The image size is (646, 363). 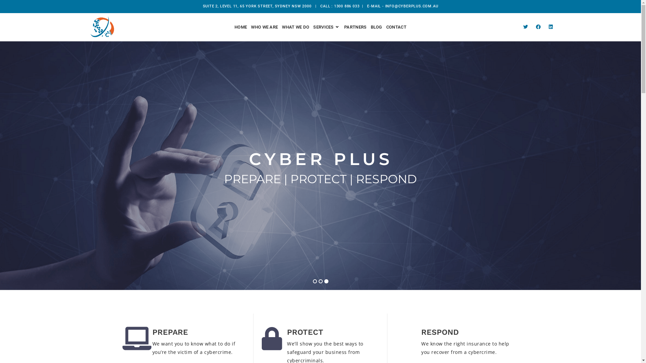 I want to click on WHAT WE DO, so click(x=295, y=27).